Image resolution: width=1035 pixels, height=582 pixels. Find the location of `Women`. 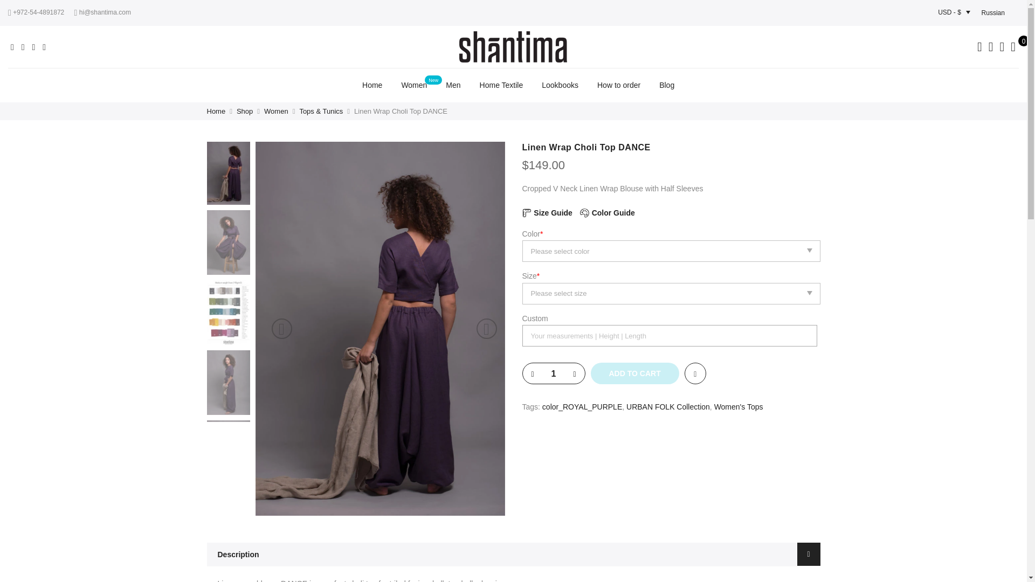

Women is located at coordinates (414, 85).